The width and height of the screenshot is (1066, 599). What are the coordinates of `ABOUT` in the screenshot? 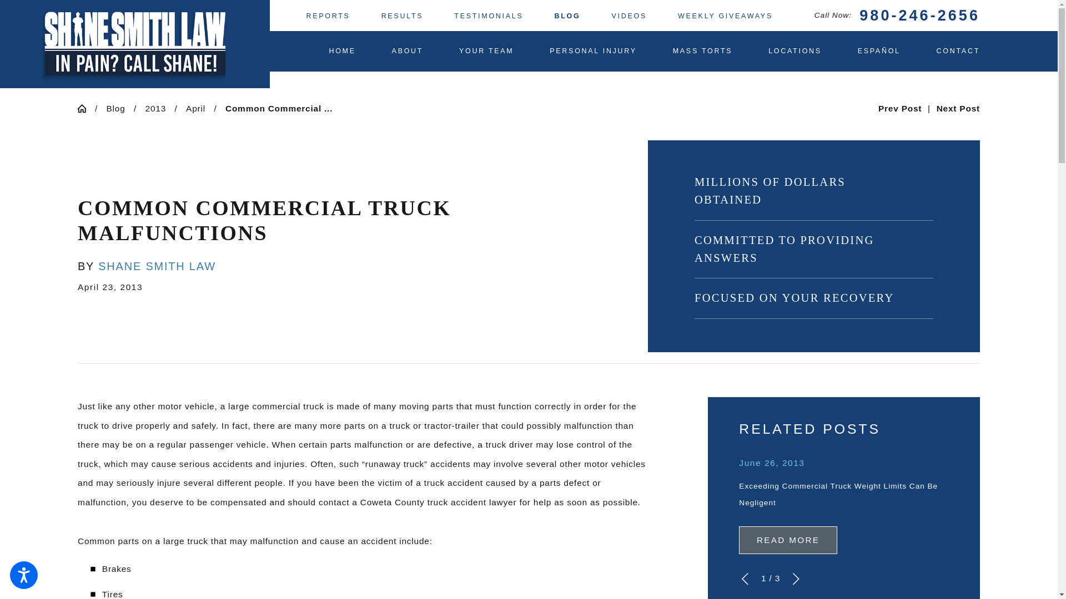 It's located at (408, 51).